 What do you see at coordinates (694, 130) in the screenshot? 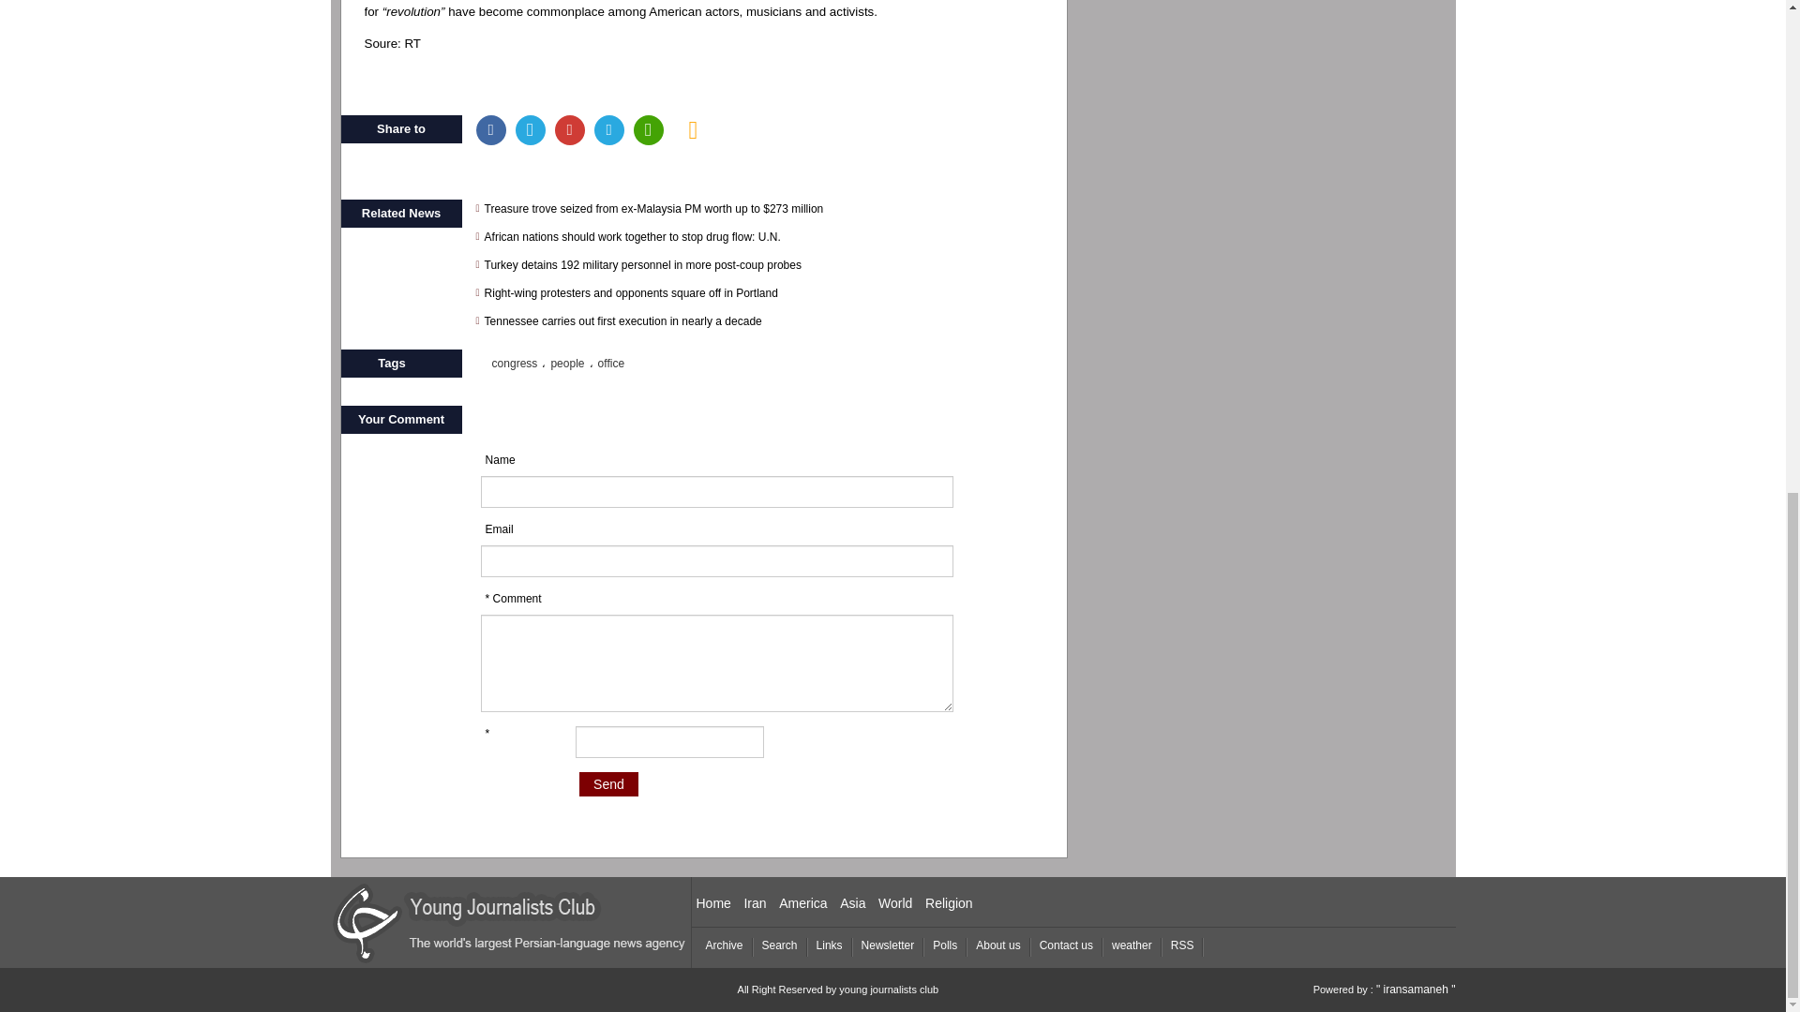
I see `news error report` at bounding box center [694, 130].